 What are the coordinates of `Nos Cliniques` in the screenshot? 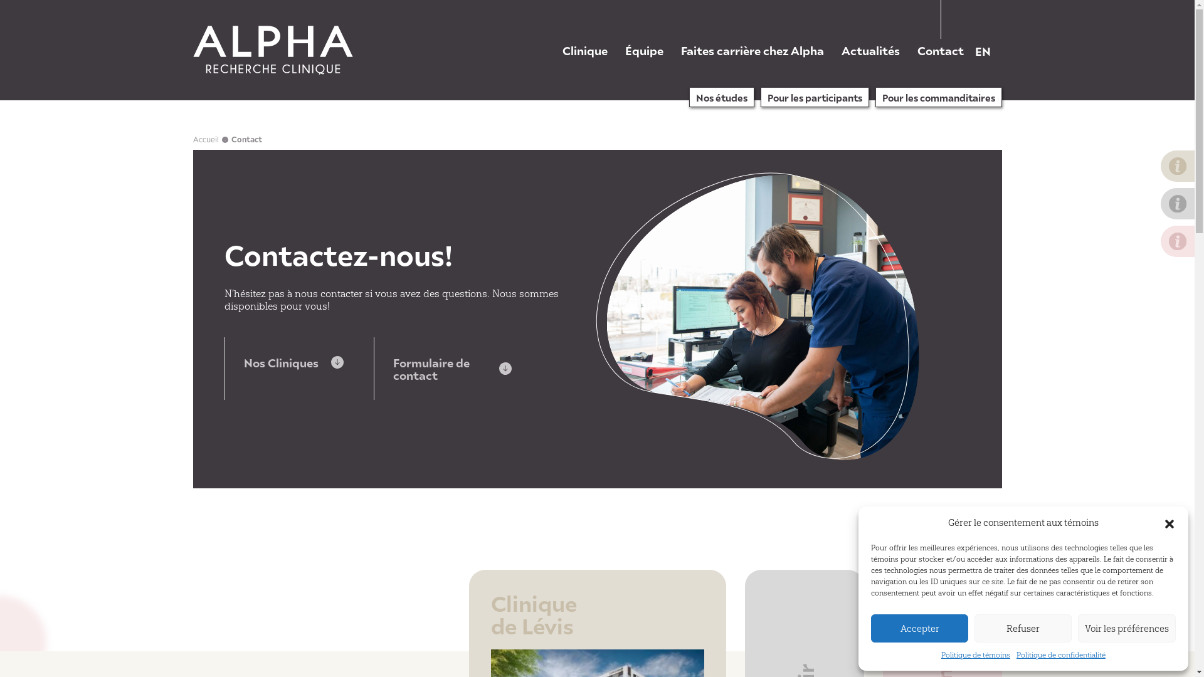 It's located at (298, 362).